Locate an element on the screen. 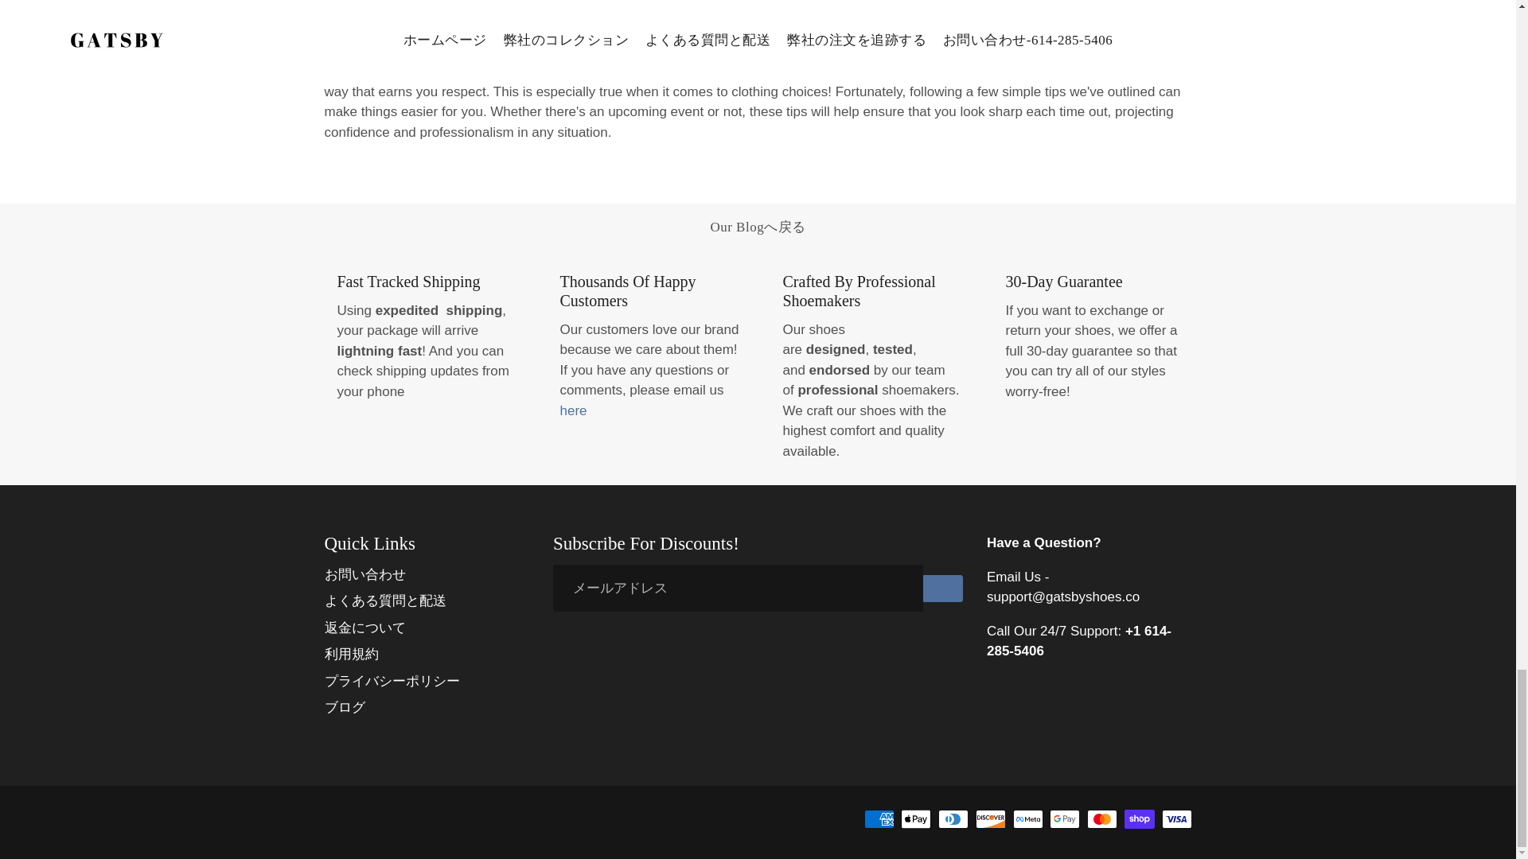  Apple Pay is located at coordinates (915, 819).